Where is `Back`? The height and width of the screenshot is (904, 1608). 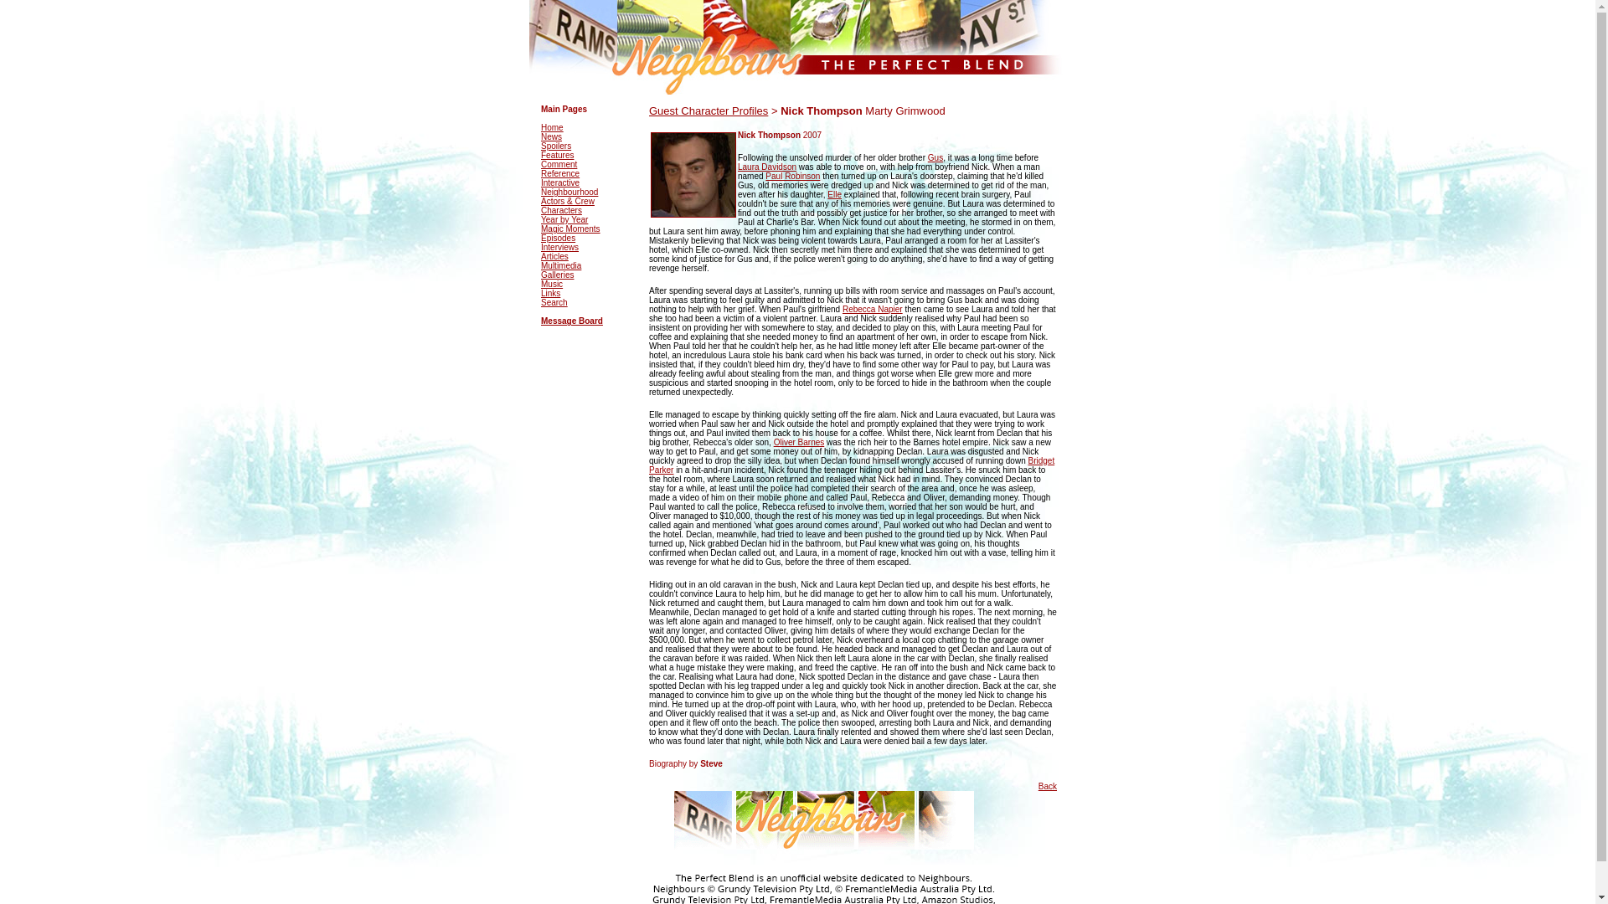 Back is located at coordinates (1047, 787).